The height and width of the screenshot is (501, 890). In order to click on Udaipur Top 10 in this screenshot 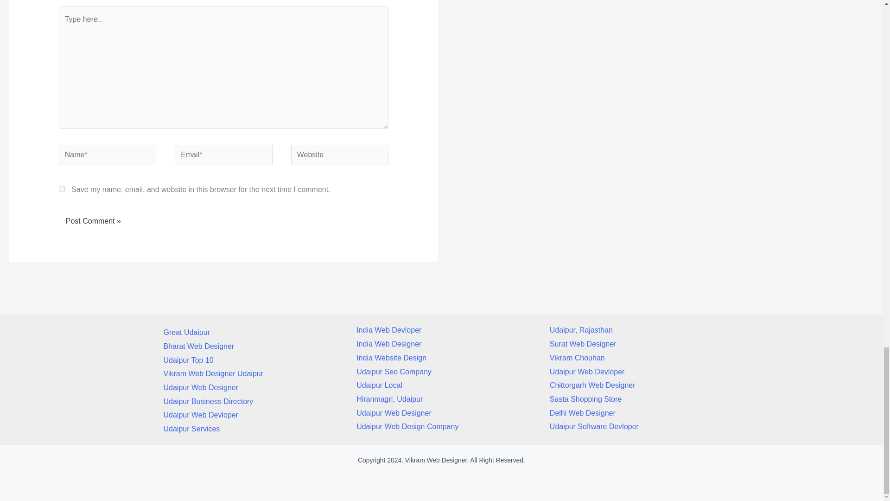, I will do `click(188, 360)`.